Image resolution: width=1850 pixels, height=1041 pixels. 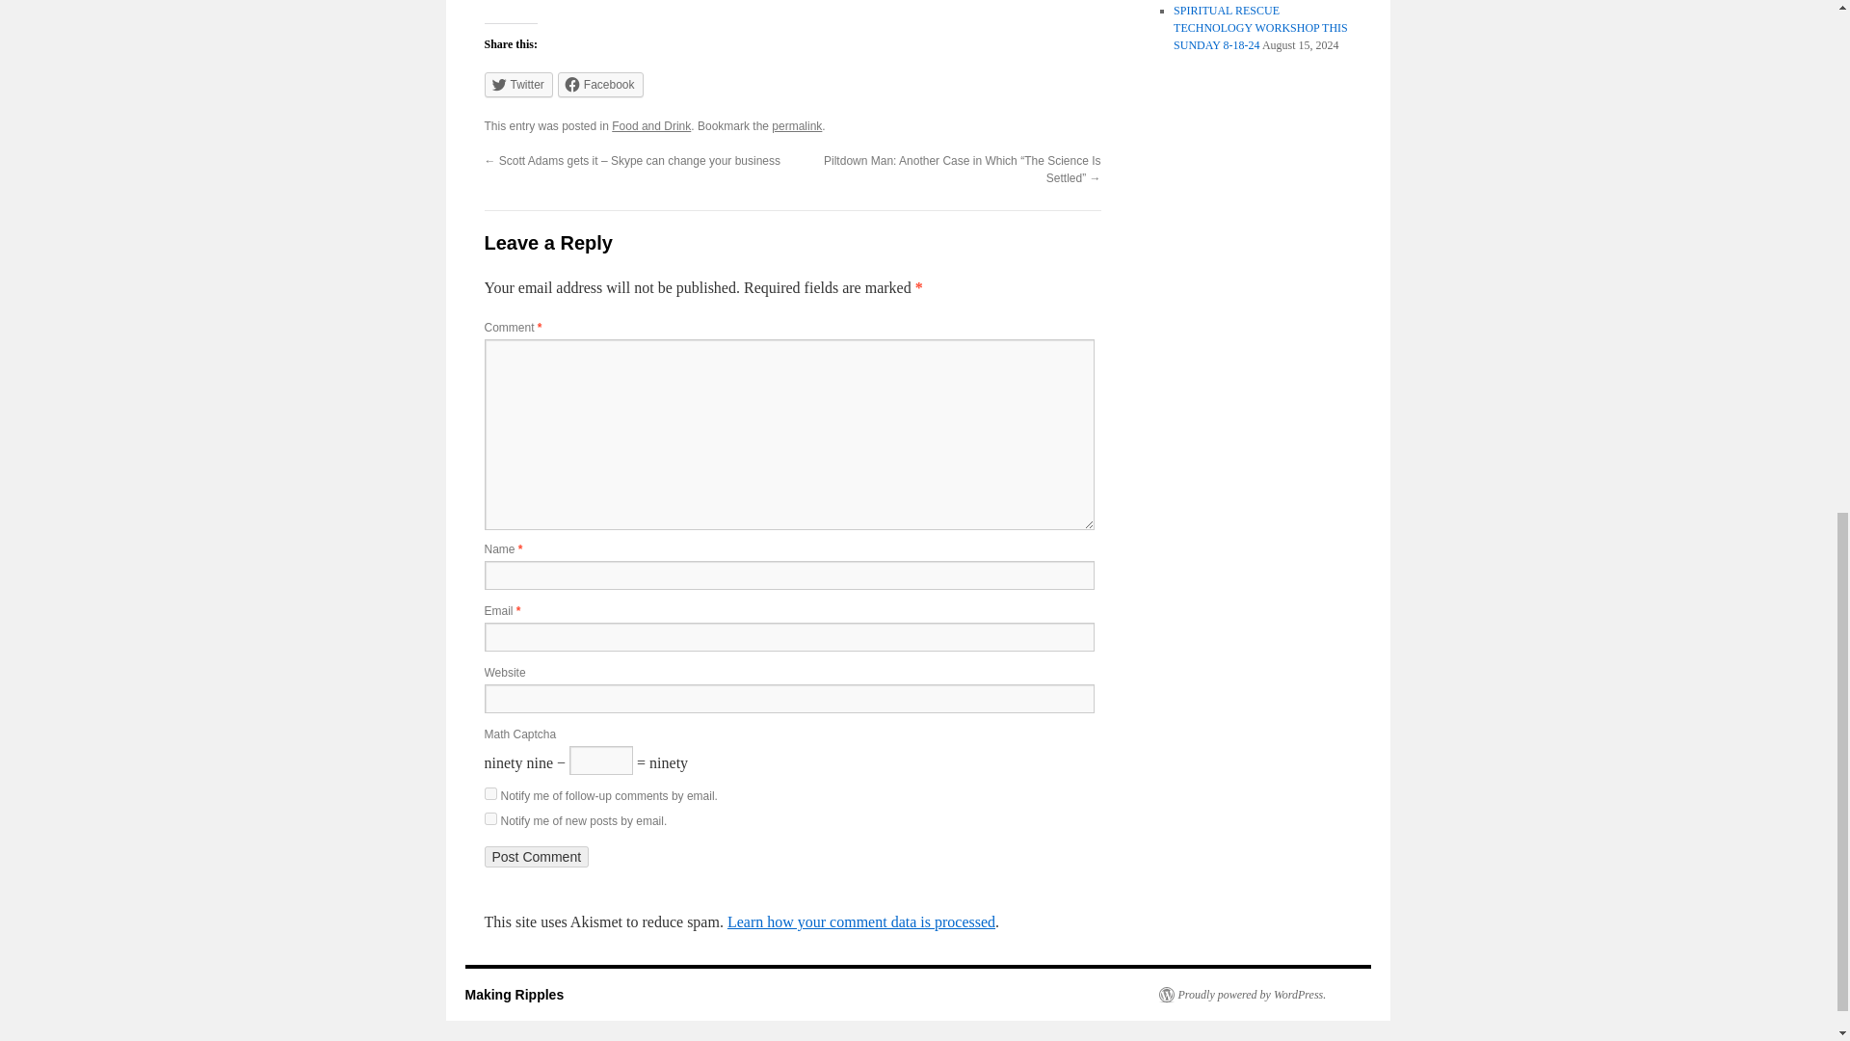 I want to click on Making Ripples, so click(x=514, y=995).